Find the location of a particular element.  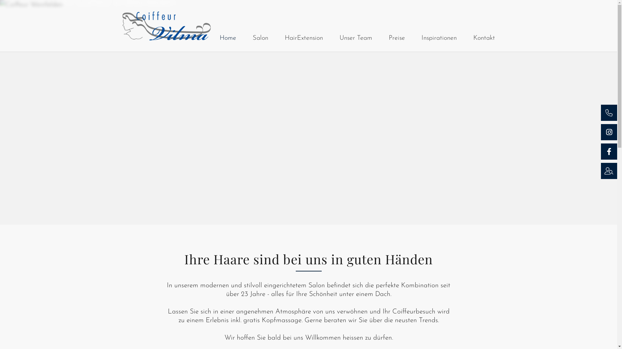

Preise is located at coordinates (397, 38).